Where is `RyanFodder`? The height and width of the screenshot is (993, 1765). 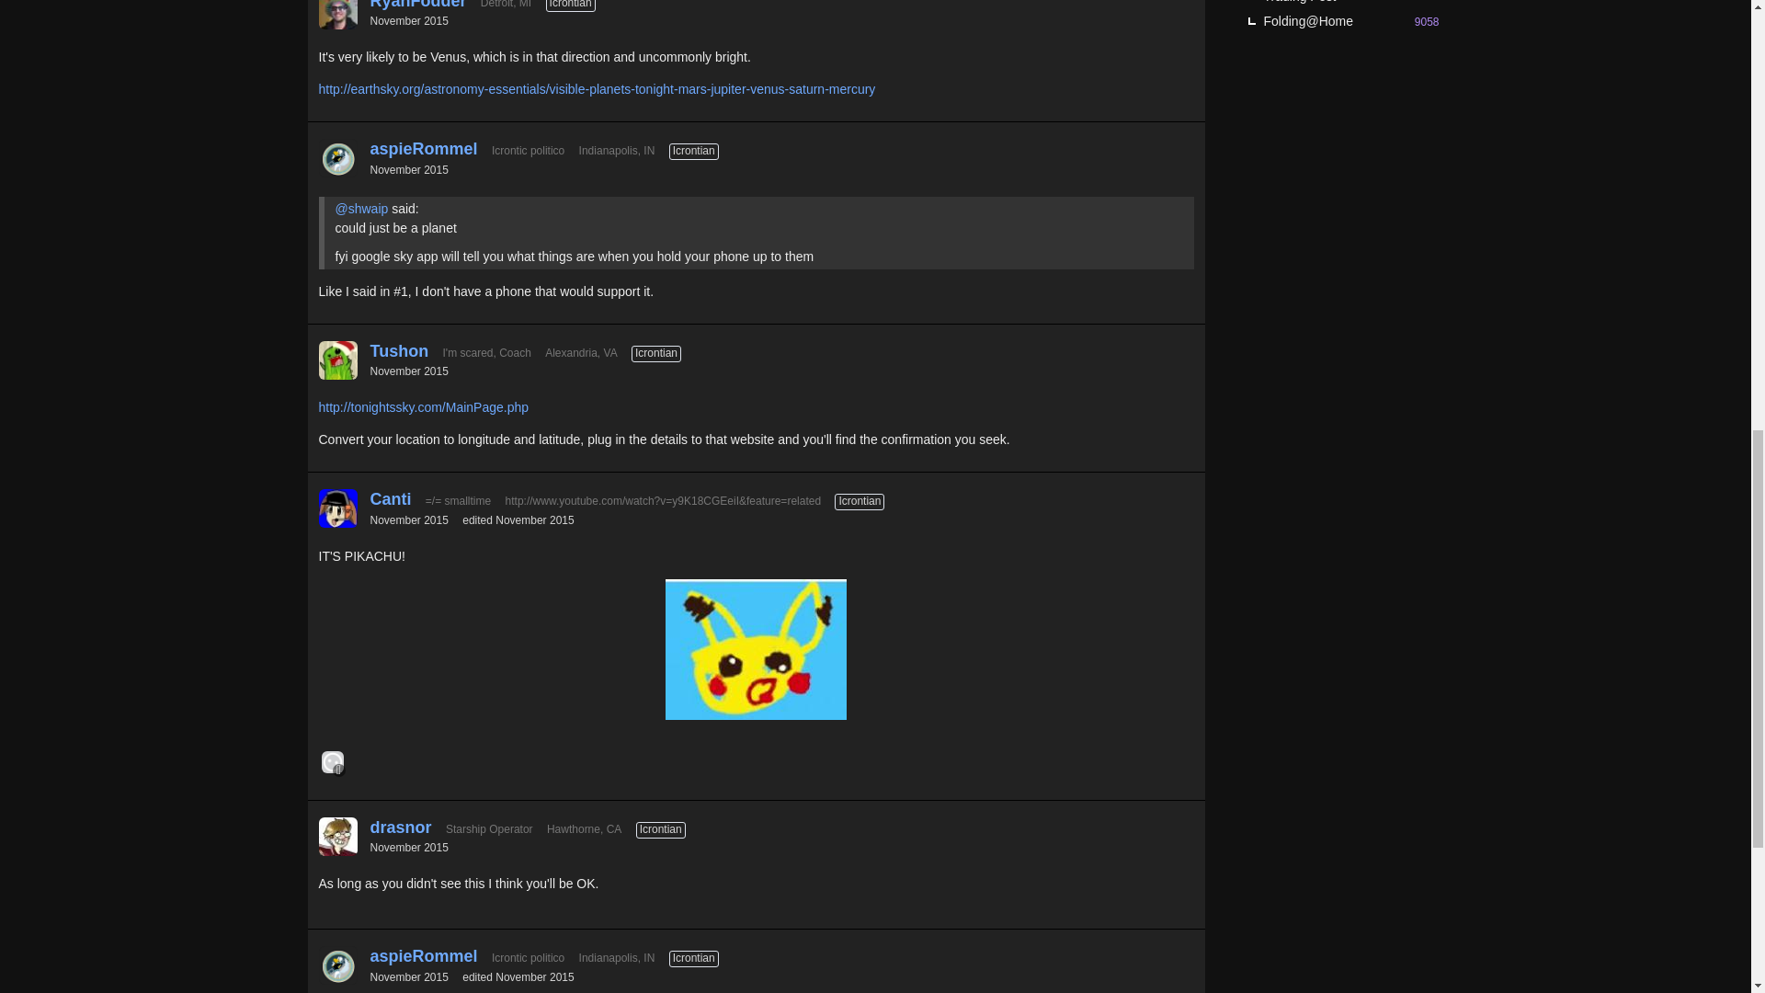 RyanFodder is located at coordinates (417, 6).